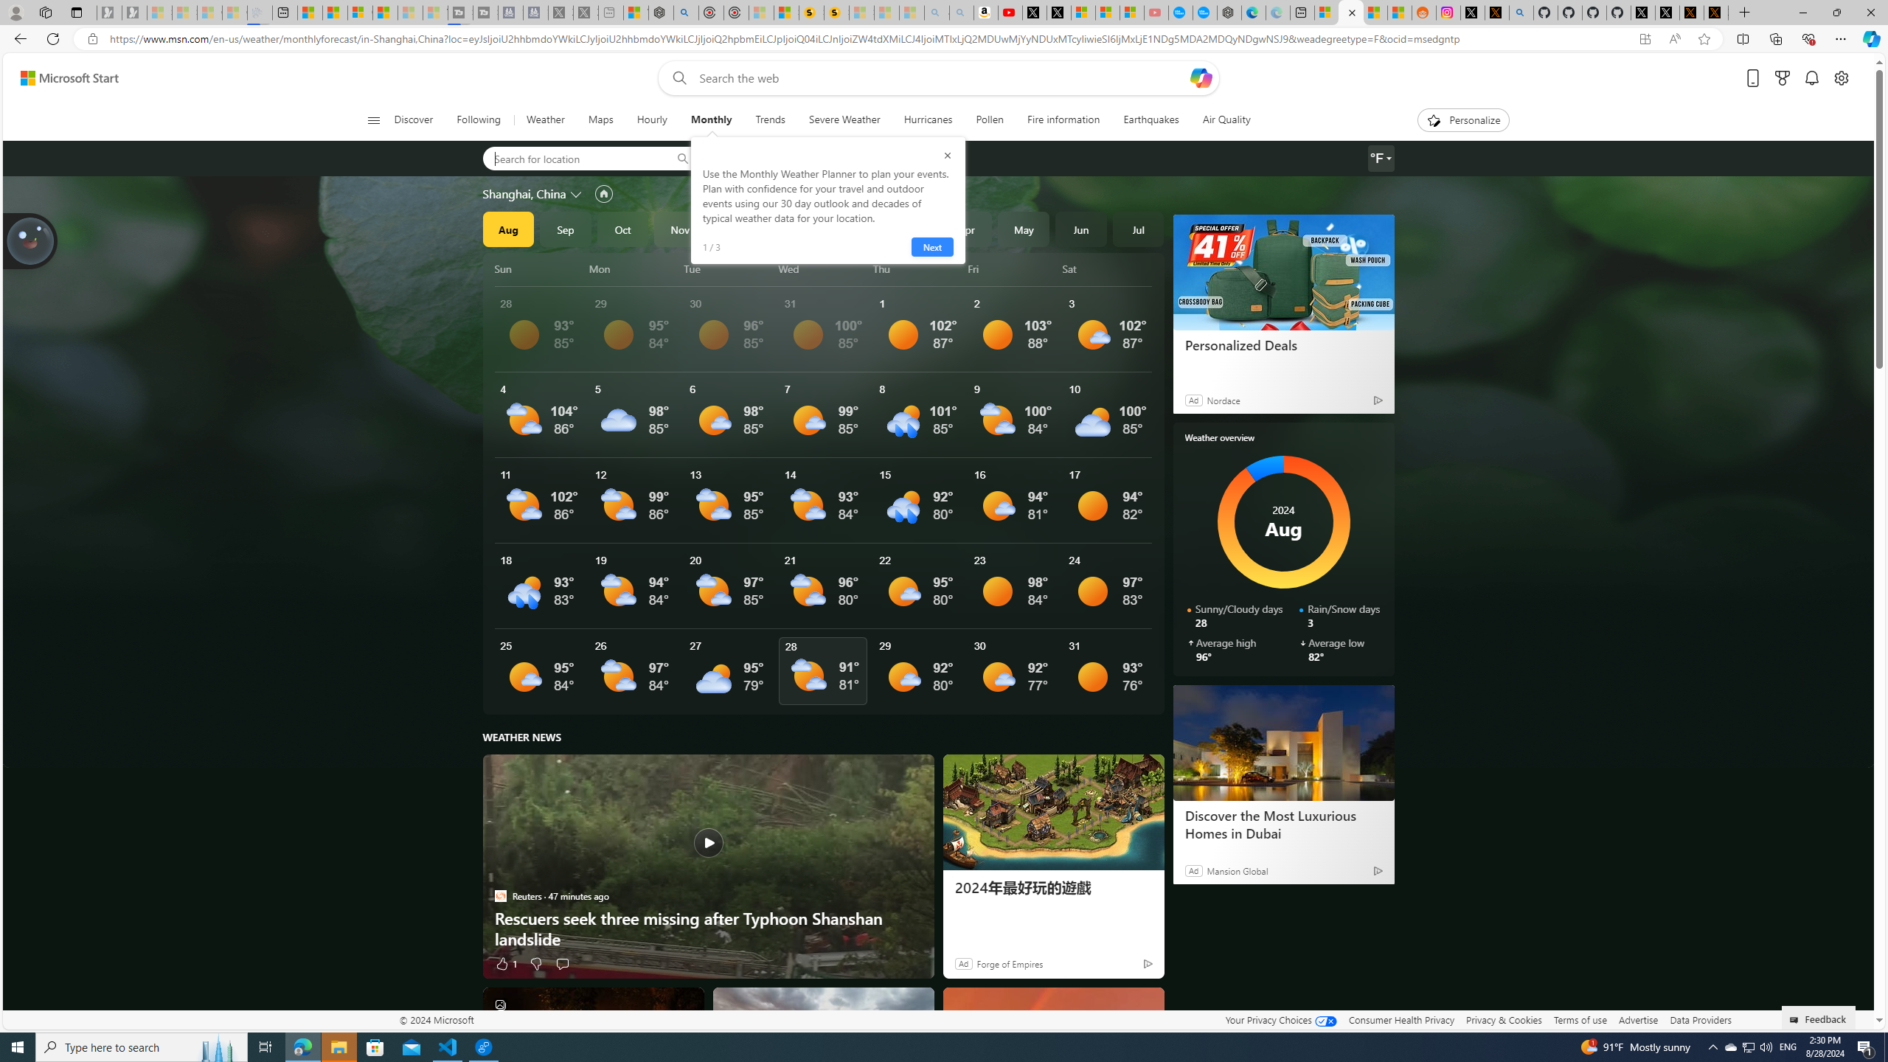 This screenshot has height=1062, width=1888. I want to click on Next, so click(931, 247).